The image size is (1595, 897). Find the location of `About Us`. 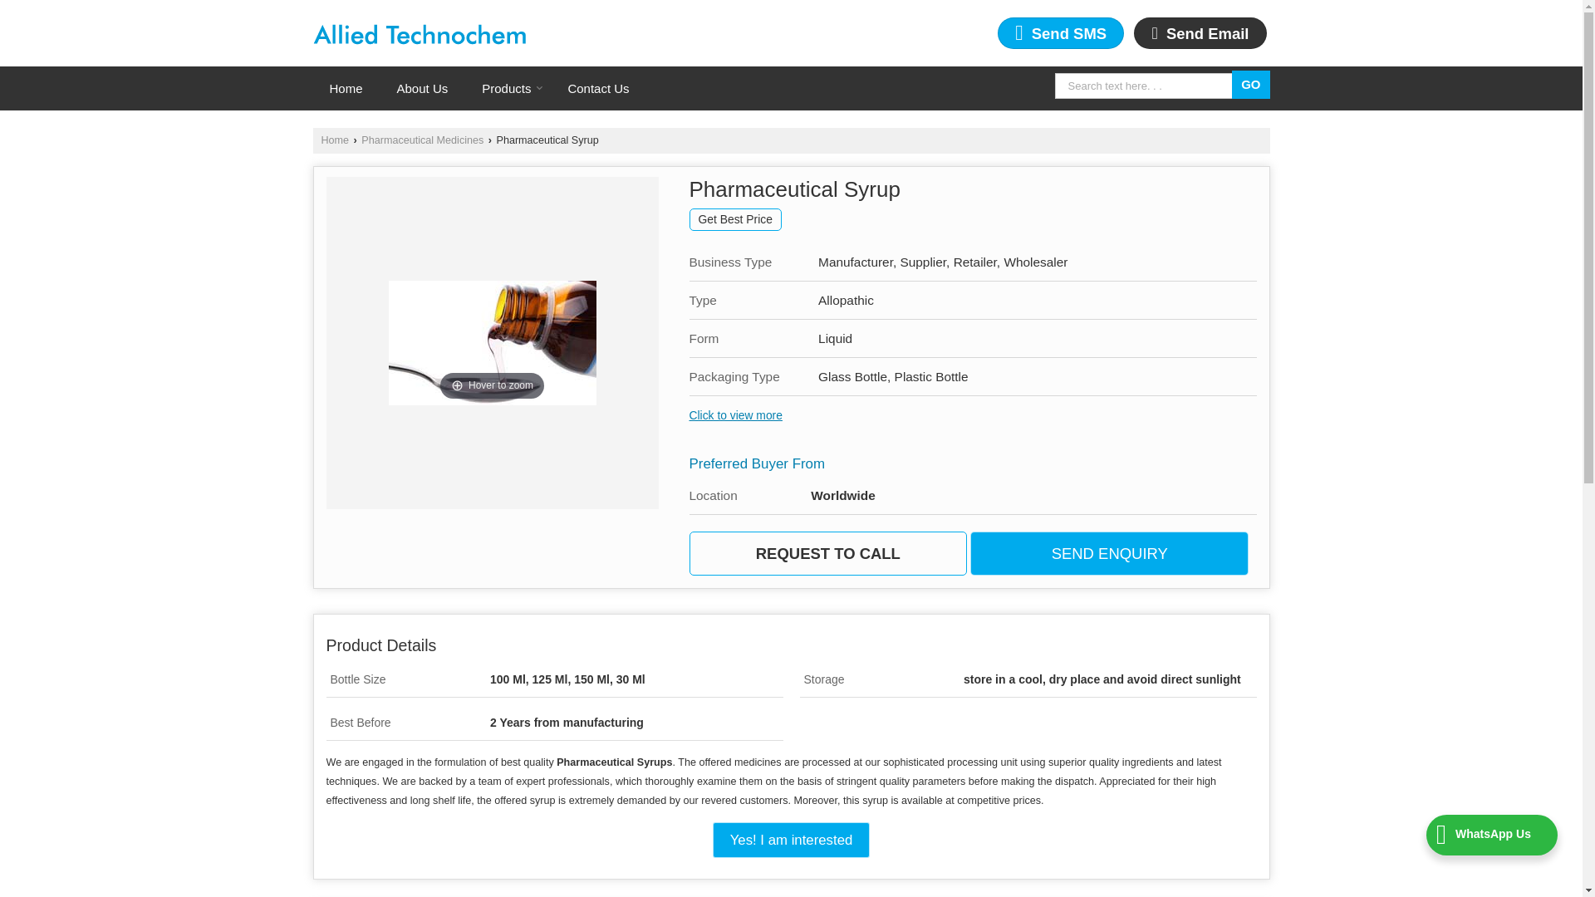

About Us is located at coordinates (423, 88).